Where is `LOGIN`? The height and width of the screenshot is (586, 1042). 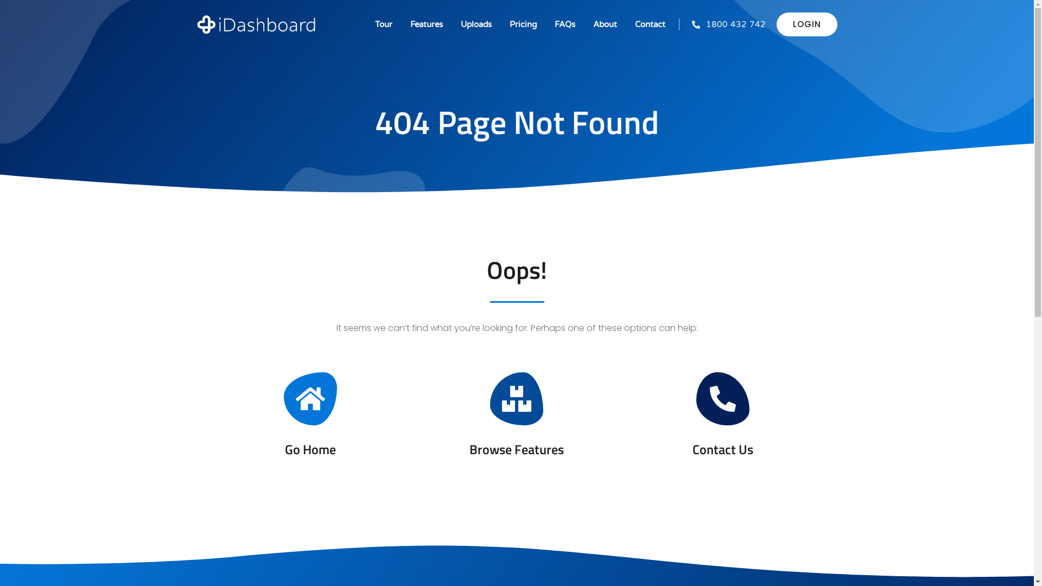 LOGIN is located at coordinates (806, 24).